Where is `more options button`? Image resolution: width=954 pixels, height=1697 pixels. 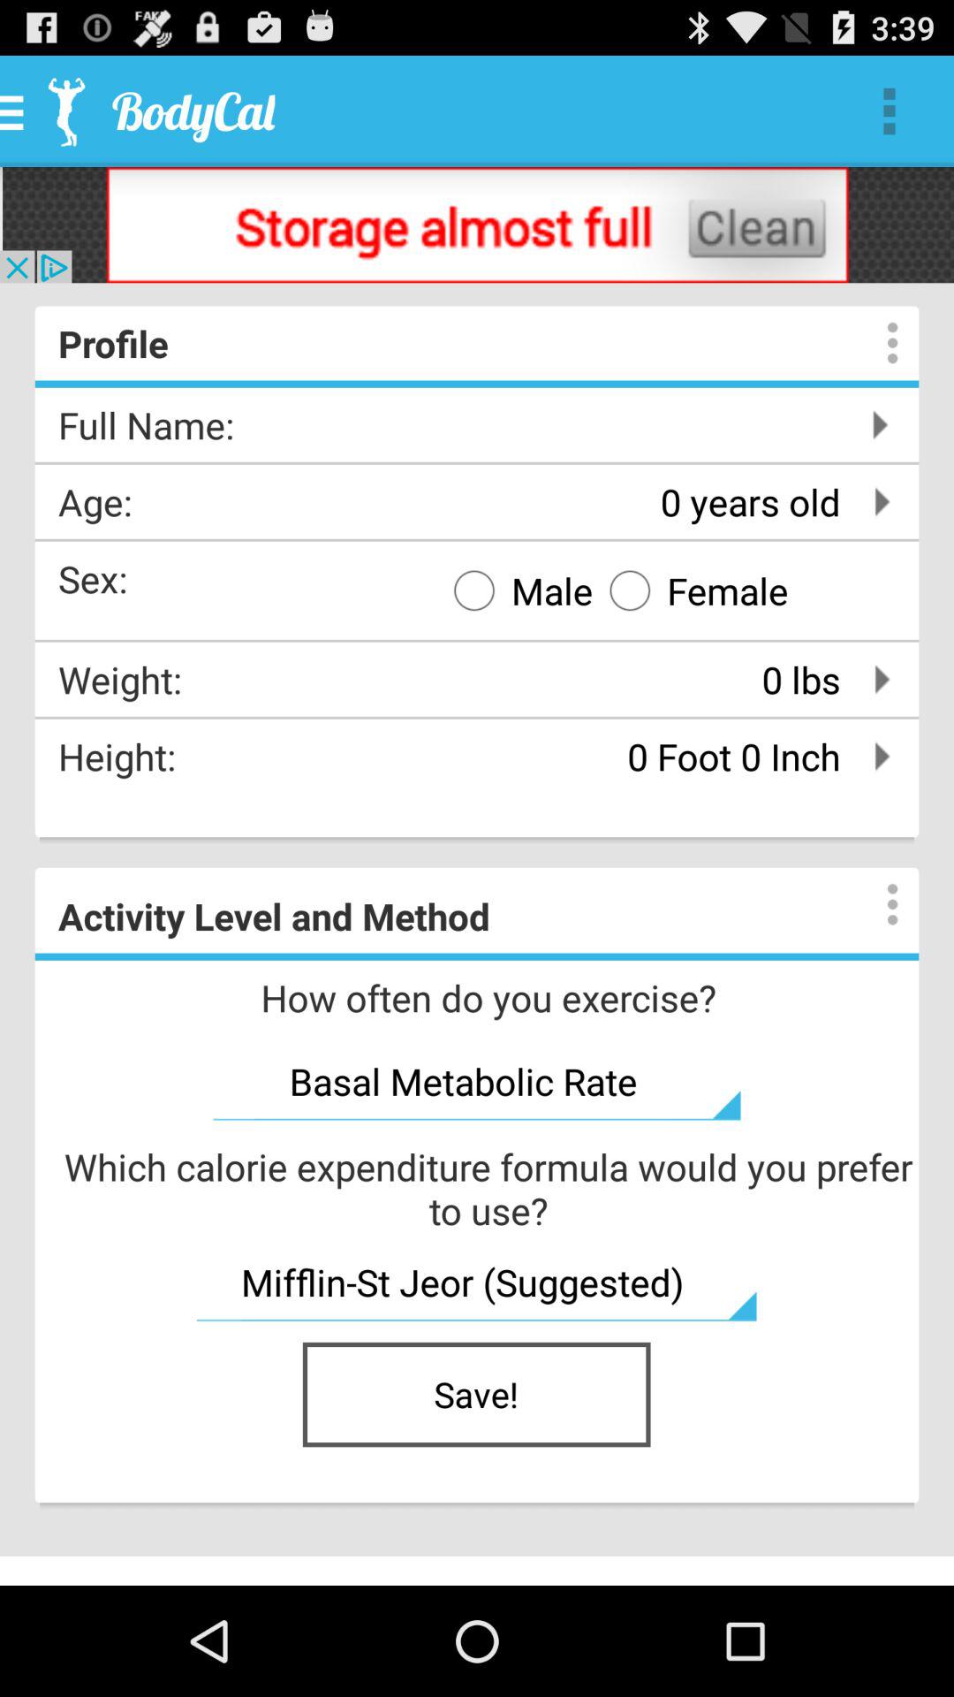
more options button is located at coordinates (874, 904).